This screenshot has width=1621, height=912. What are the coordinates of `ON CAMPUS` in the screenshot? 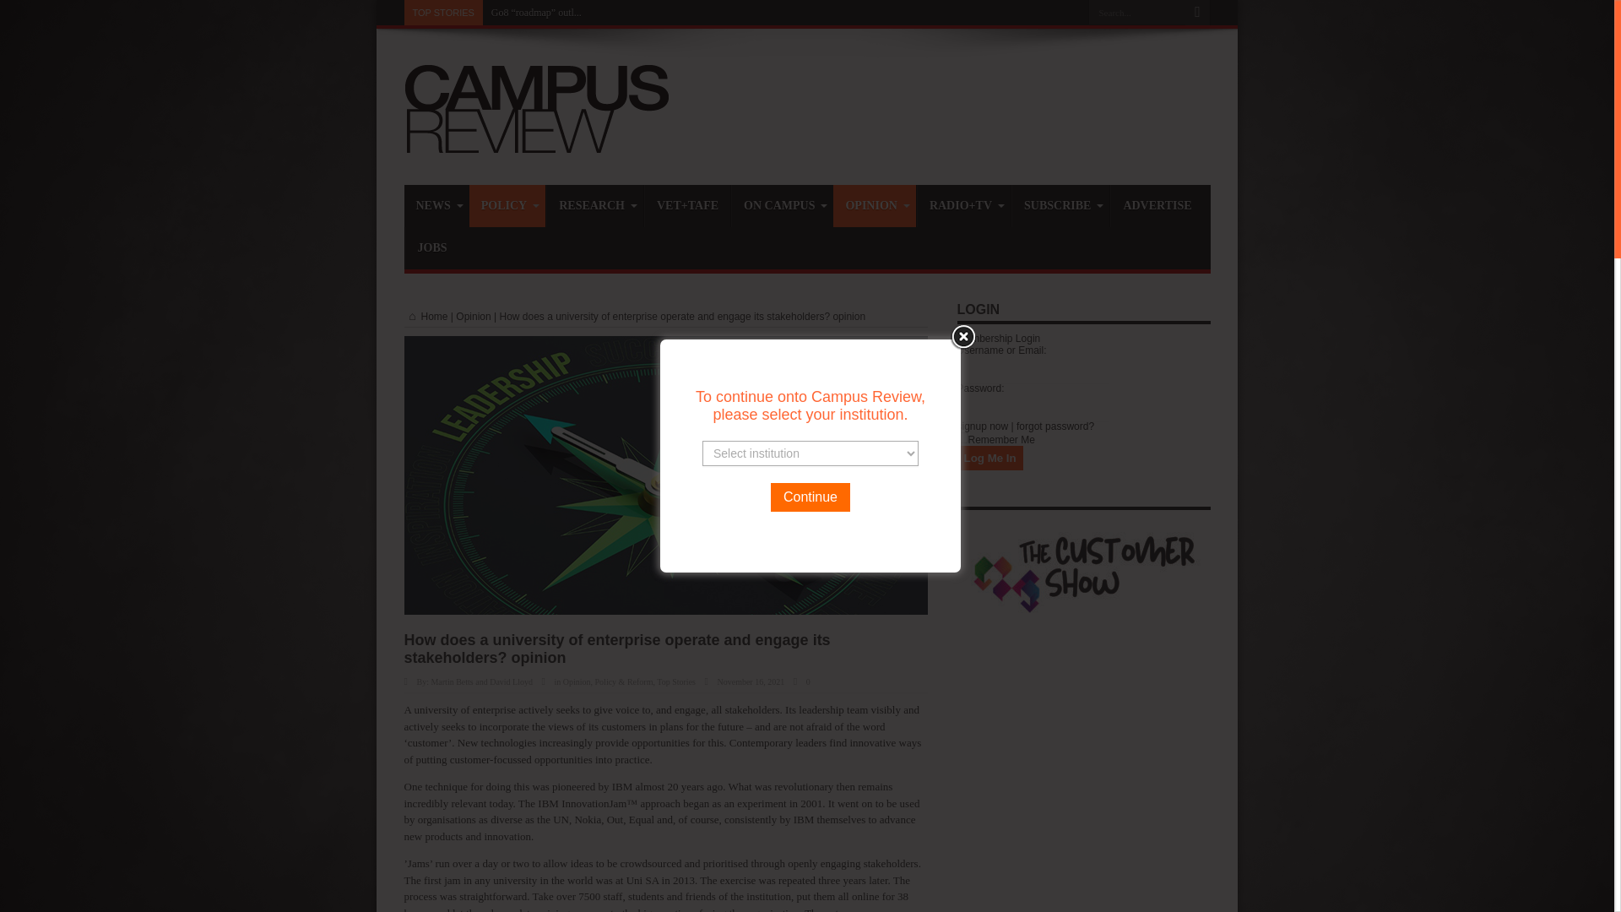 It's located at (782, 206).